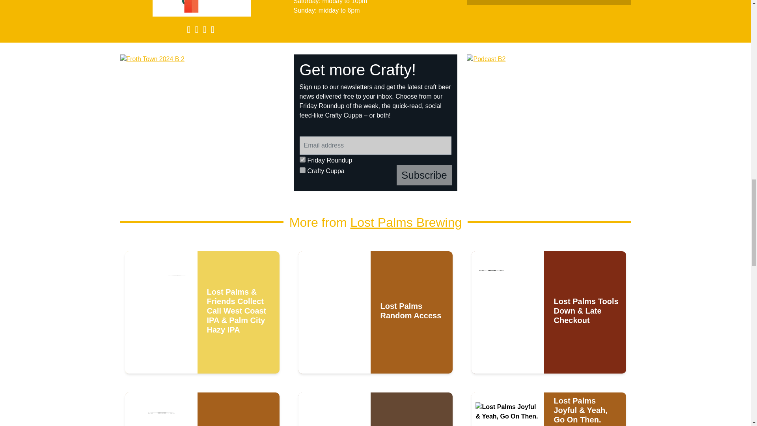 This screenshot has width=757, height=426. What do you see at coordinates (549, 123) in the screenshot?
I see `Podcast B2` at bounding box center [549, 123].